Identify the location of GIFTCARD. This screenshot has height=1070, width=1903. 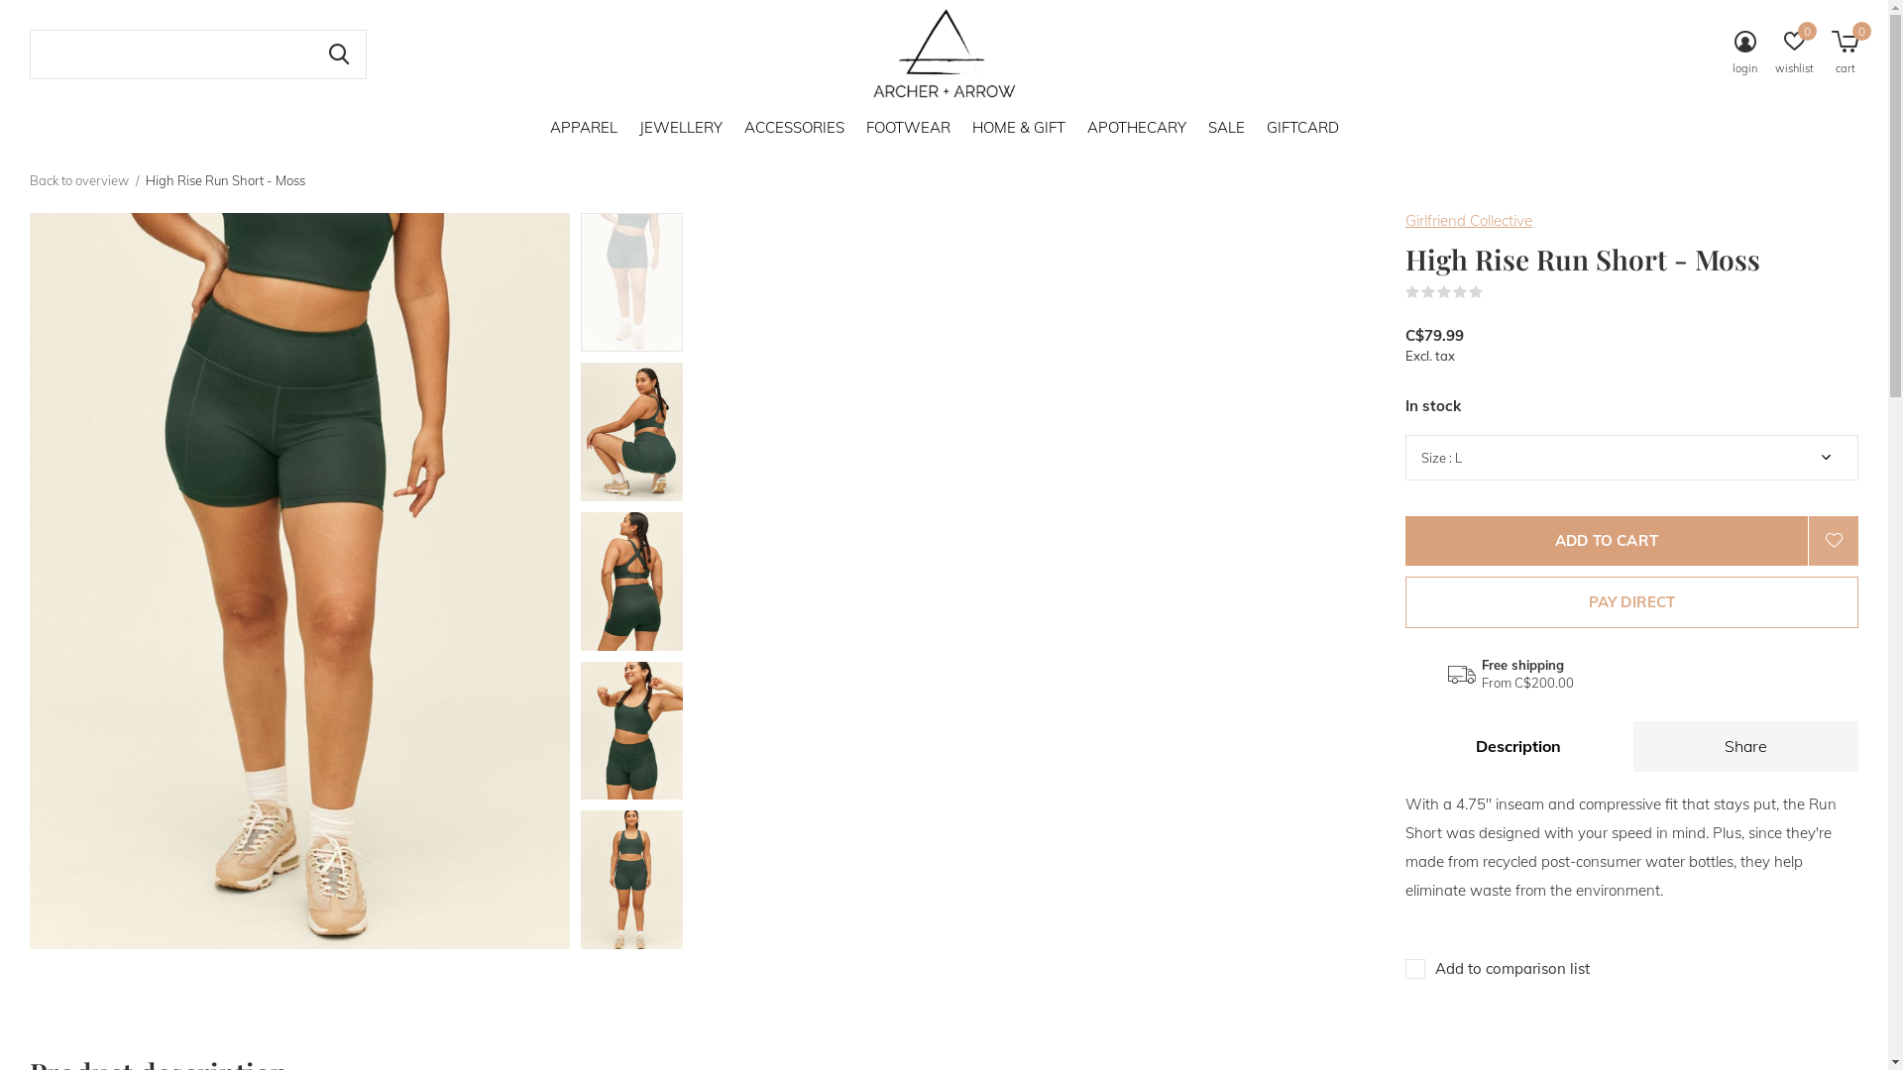
(1302, 127).